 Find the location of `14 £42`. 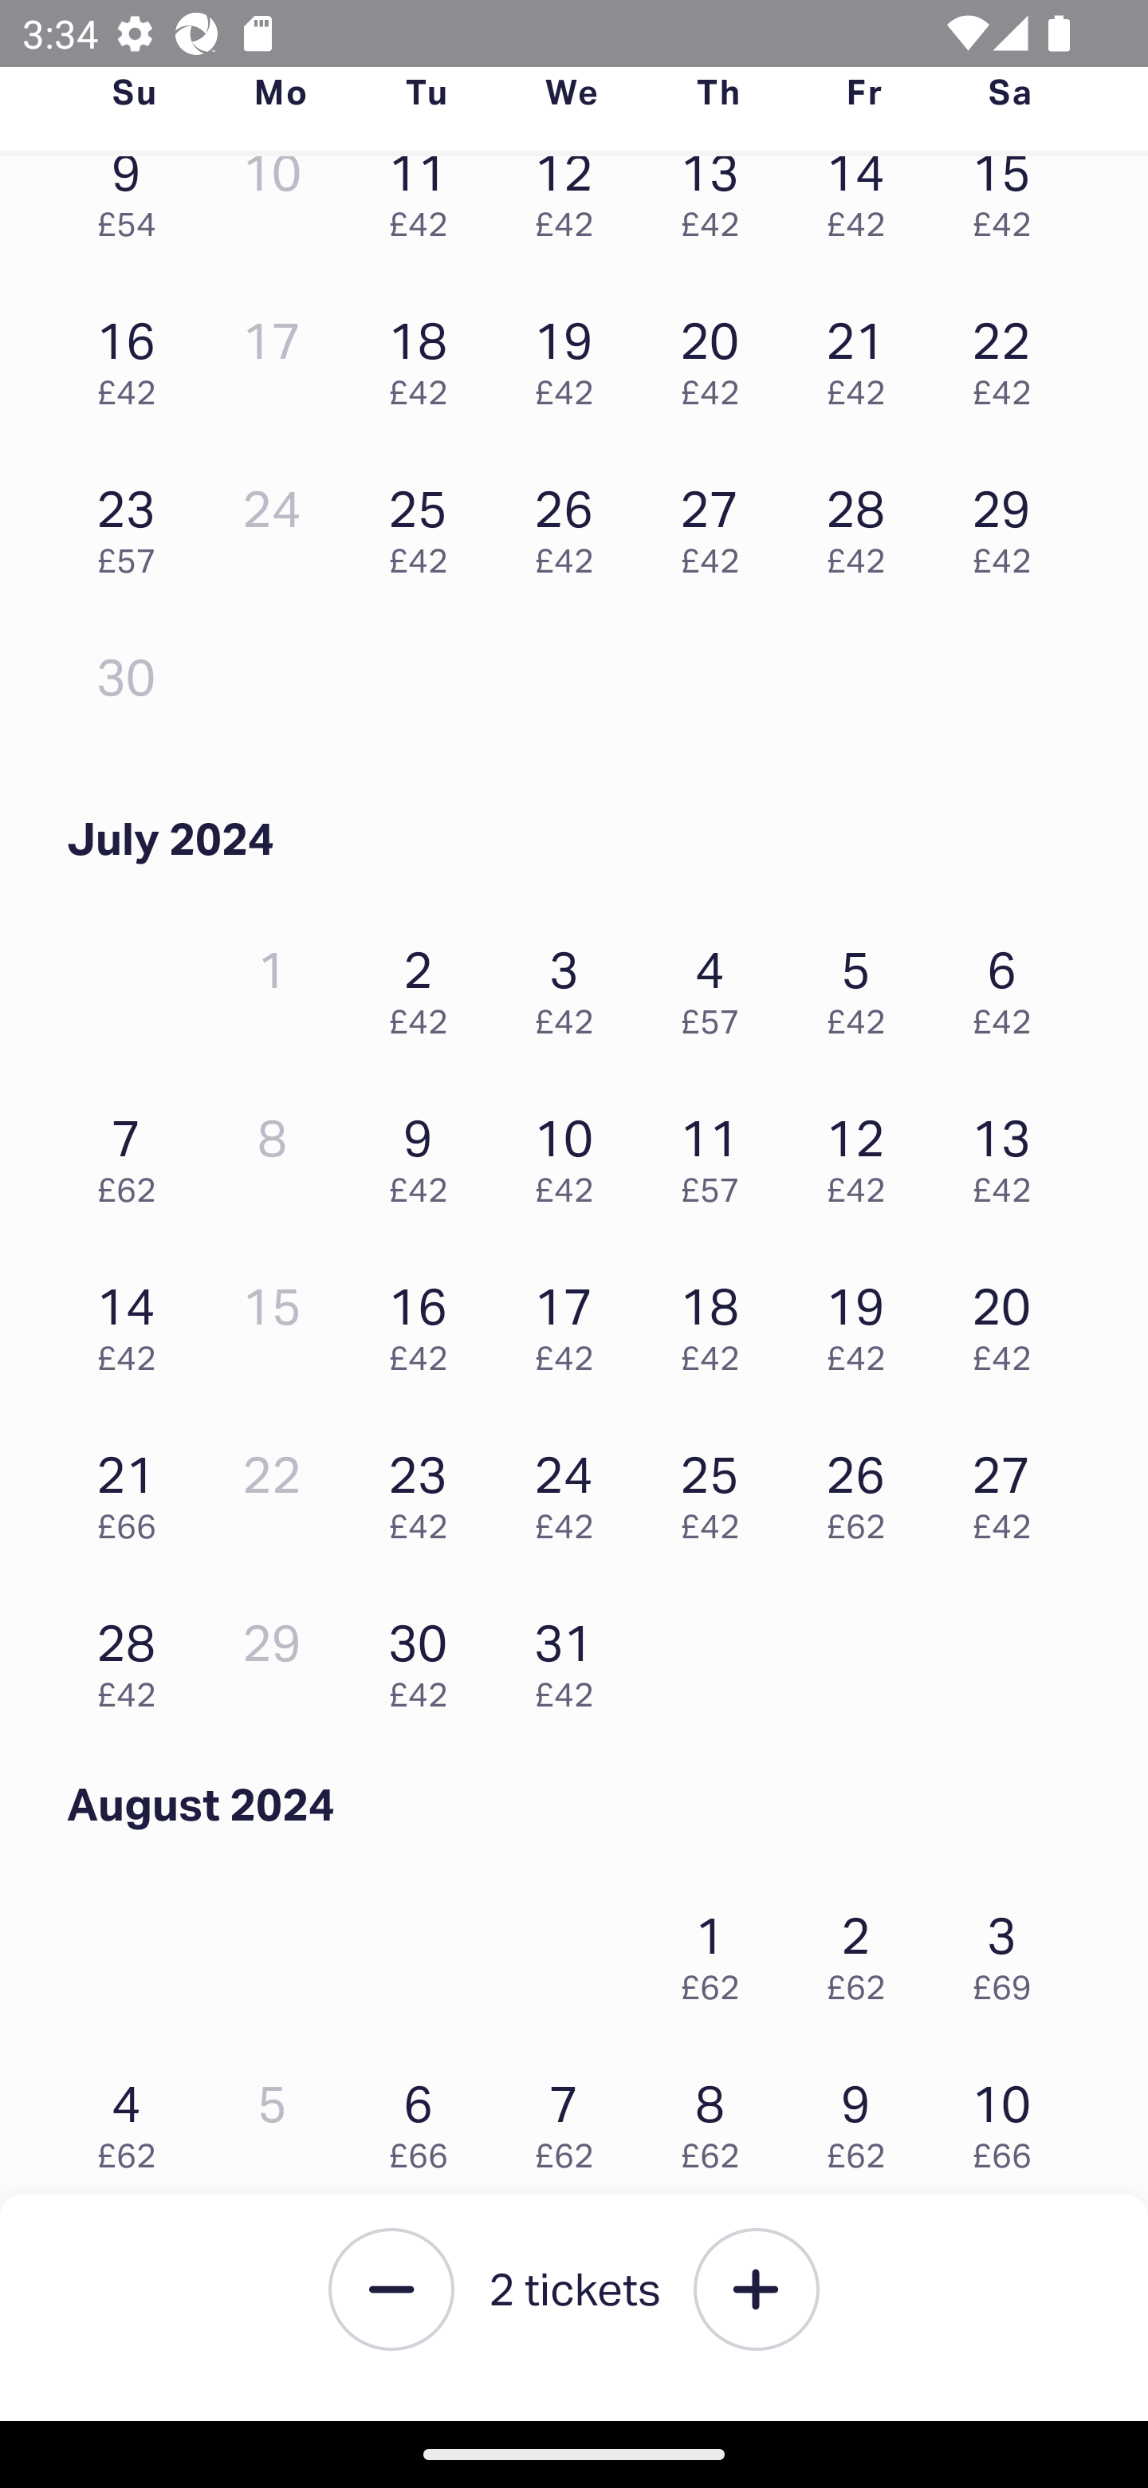

14 £42 is located at coordinates (134, 1322).